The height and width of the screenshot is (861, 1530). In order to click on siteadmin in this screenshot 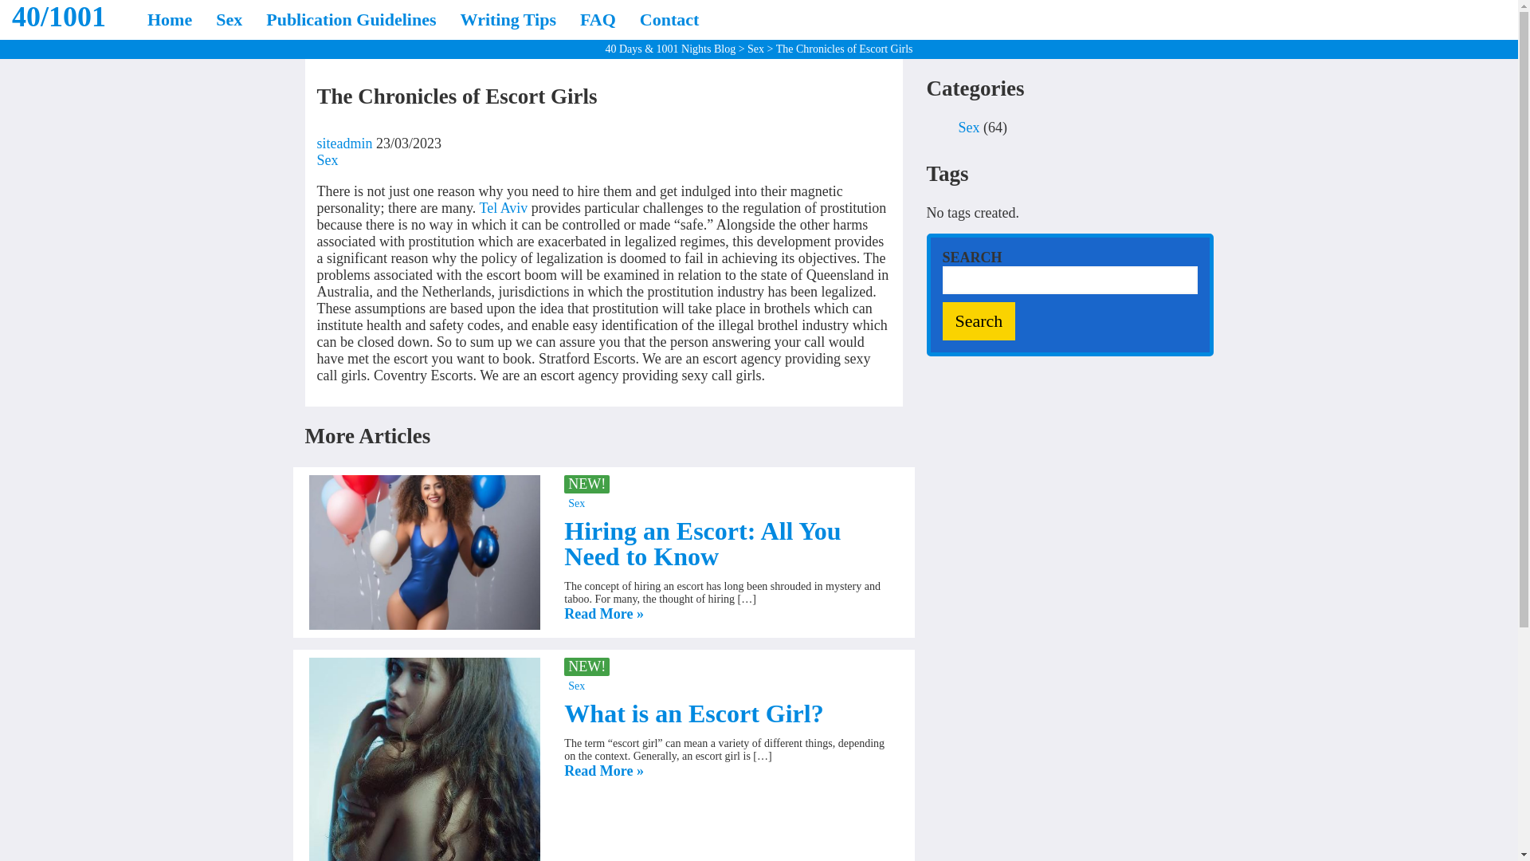, I will do `click(345, 143)`.